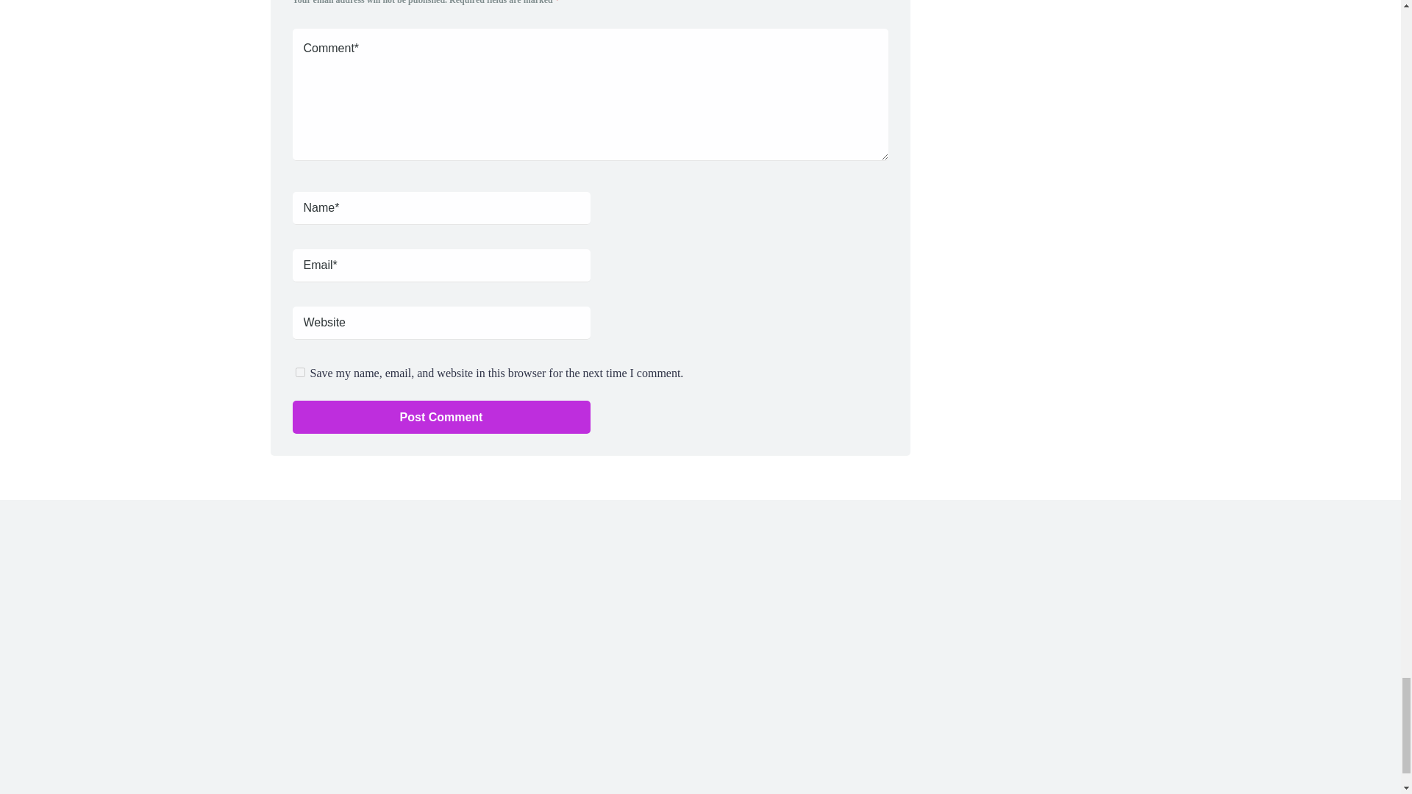  Describe the element at coordinates (441, 417) in the screenshot. I see `Post Comment` at that location.